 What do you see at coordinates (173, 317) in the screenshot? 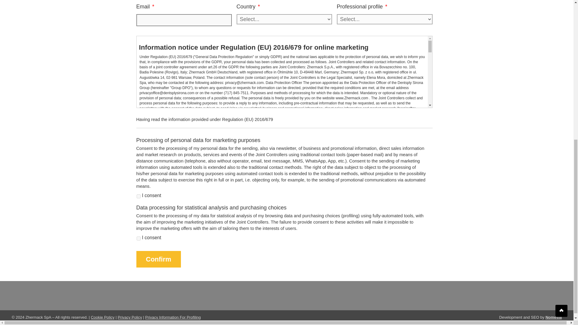
I see `Privacy Information For Profiling` at bounding box center [173, 317].